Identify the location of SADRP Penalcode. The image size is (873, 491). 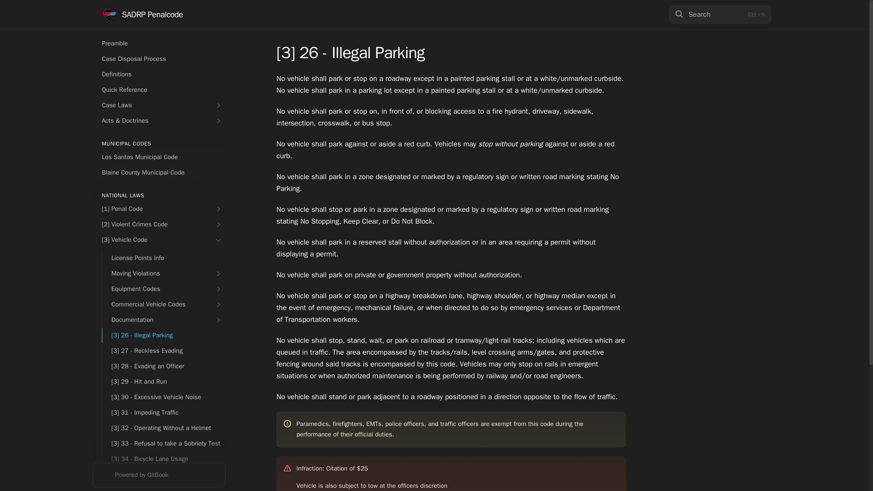
(142, 15).